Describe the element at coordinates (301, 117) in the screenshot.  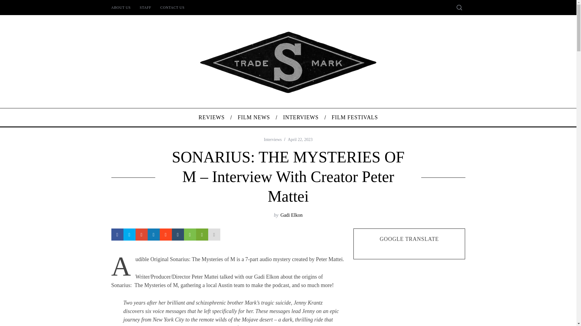
I see `INTERVIEWS` at that location.